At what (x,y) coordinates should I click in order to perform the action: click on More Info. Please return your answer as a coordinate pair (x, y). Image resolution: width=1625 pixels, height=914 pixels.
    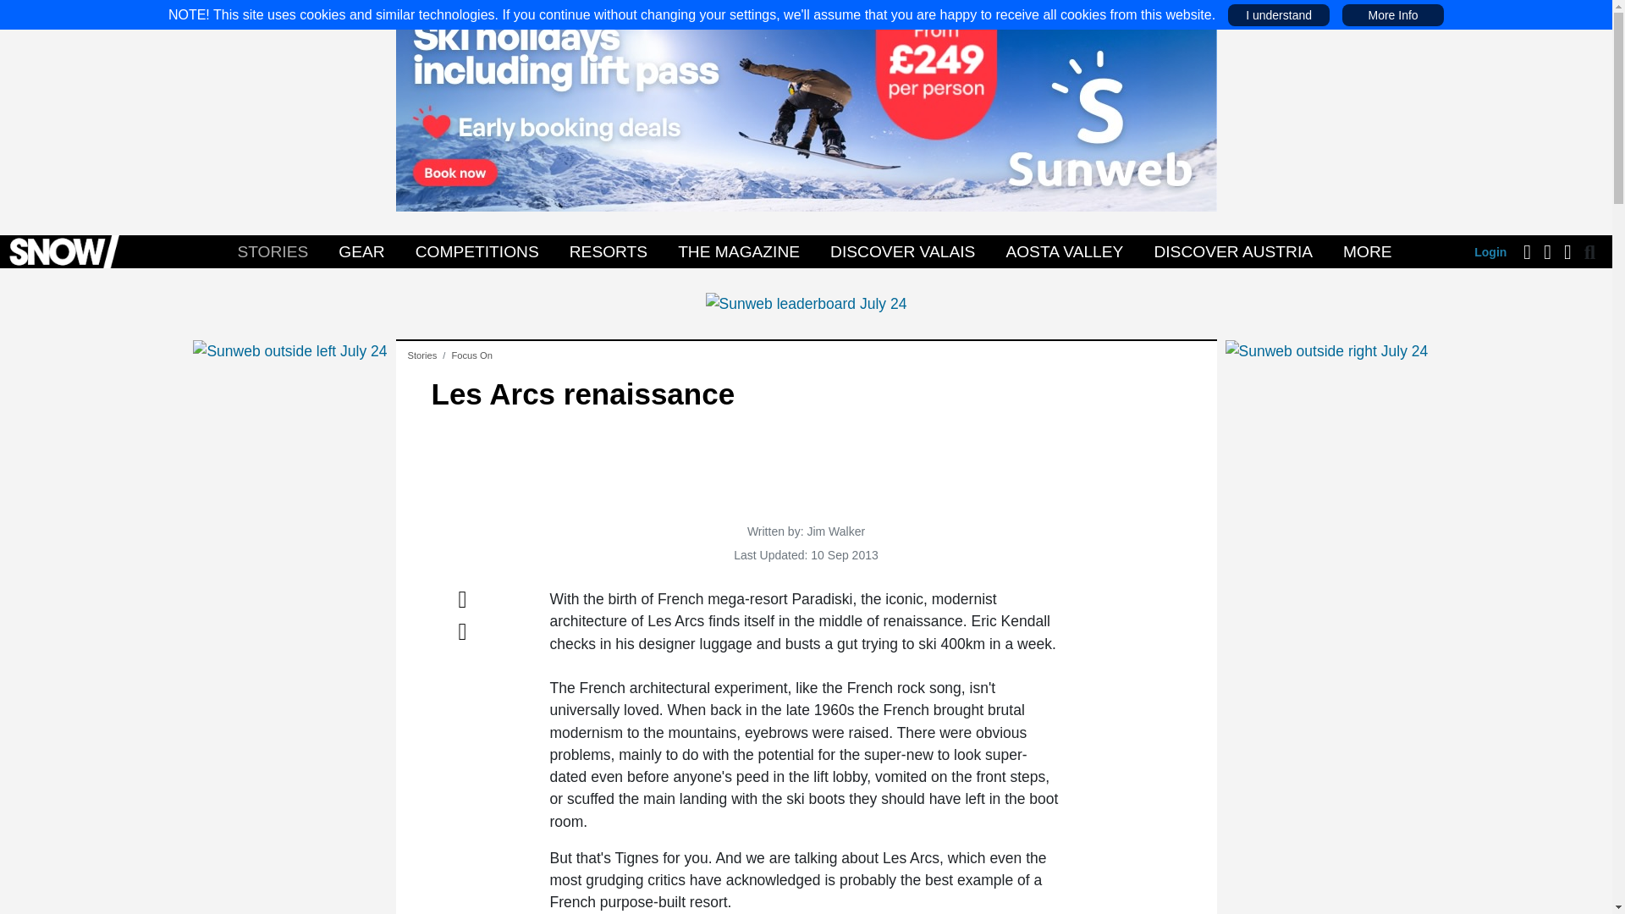
    Looking at the image, I should click on (1392, 14).